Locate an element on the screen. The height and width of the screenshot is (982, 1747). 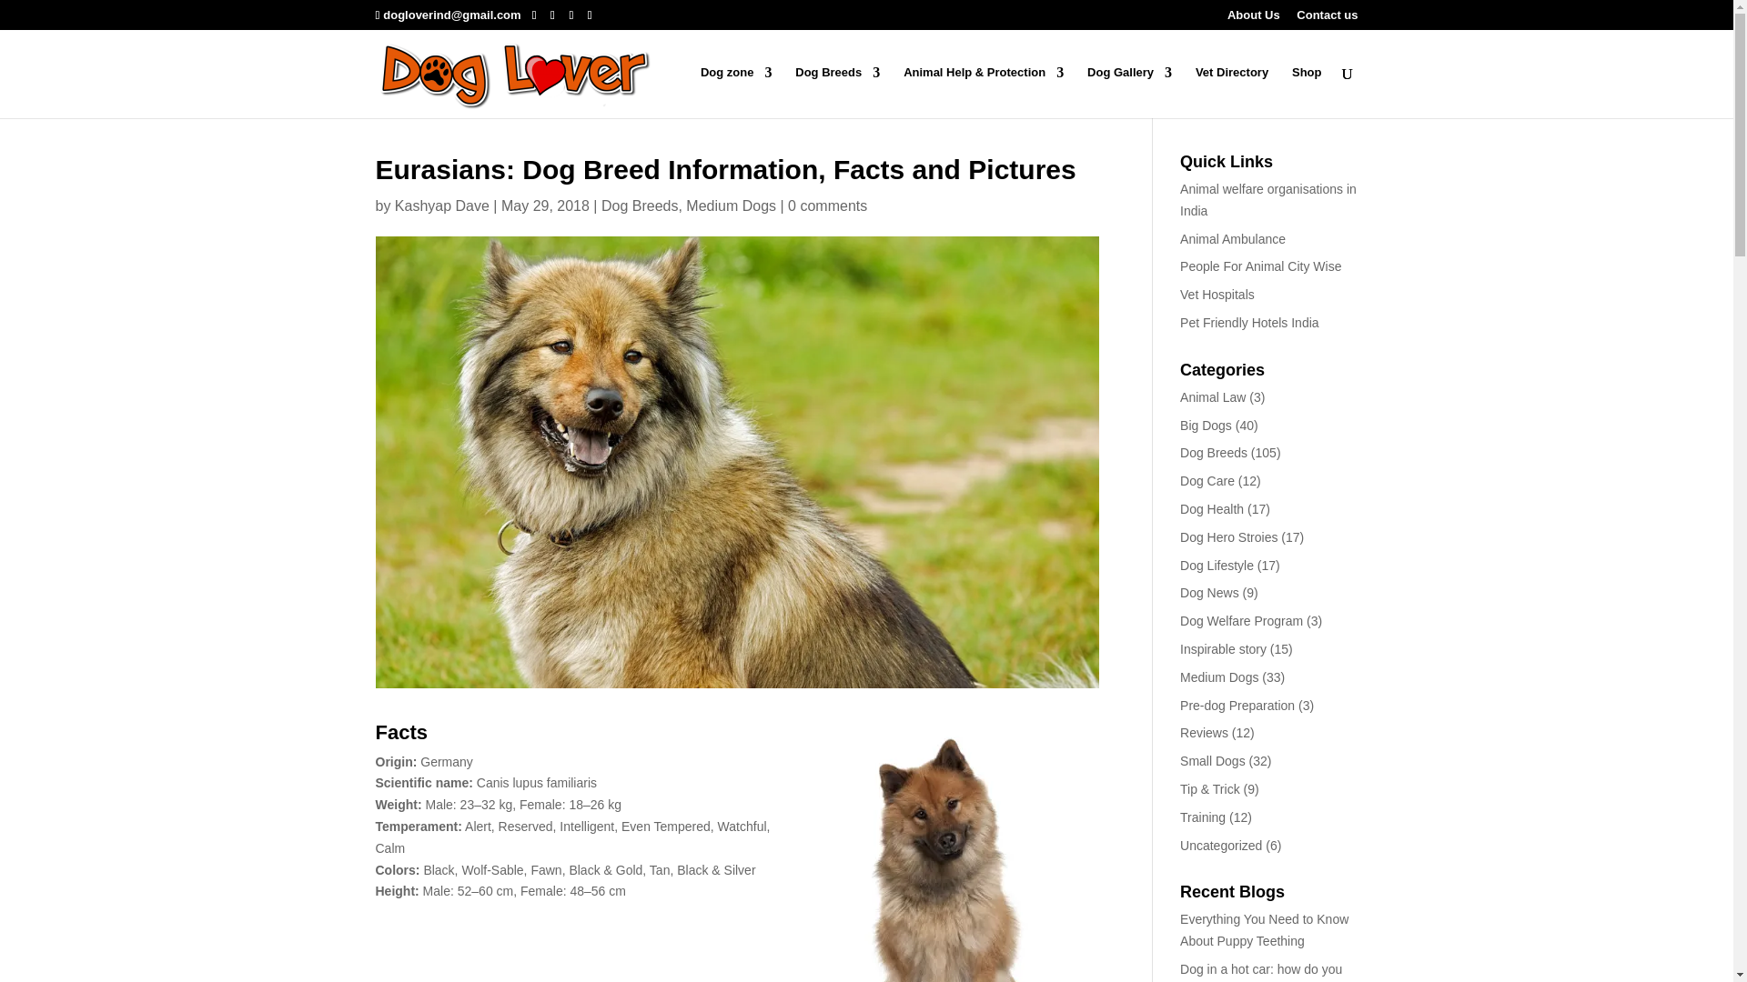
Posts by Kashyap Dave is located at coordinates (441, 205).